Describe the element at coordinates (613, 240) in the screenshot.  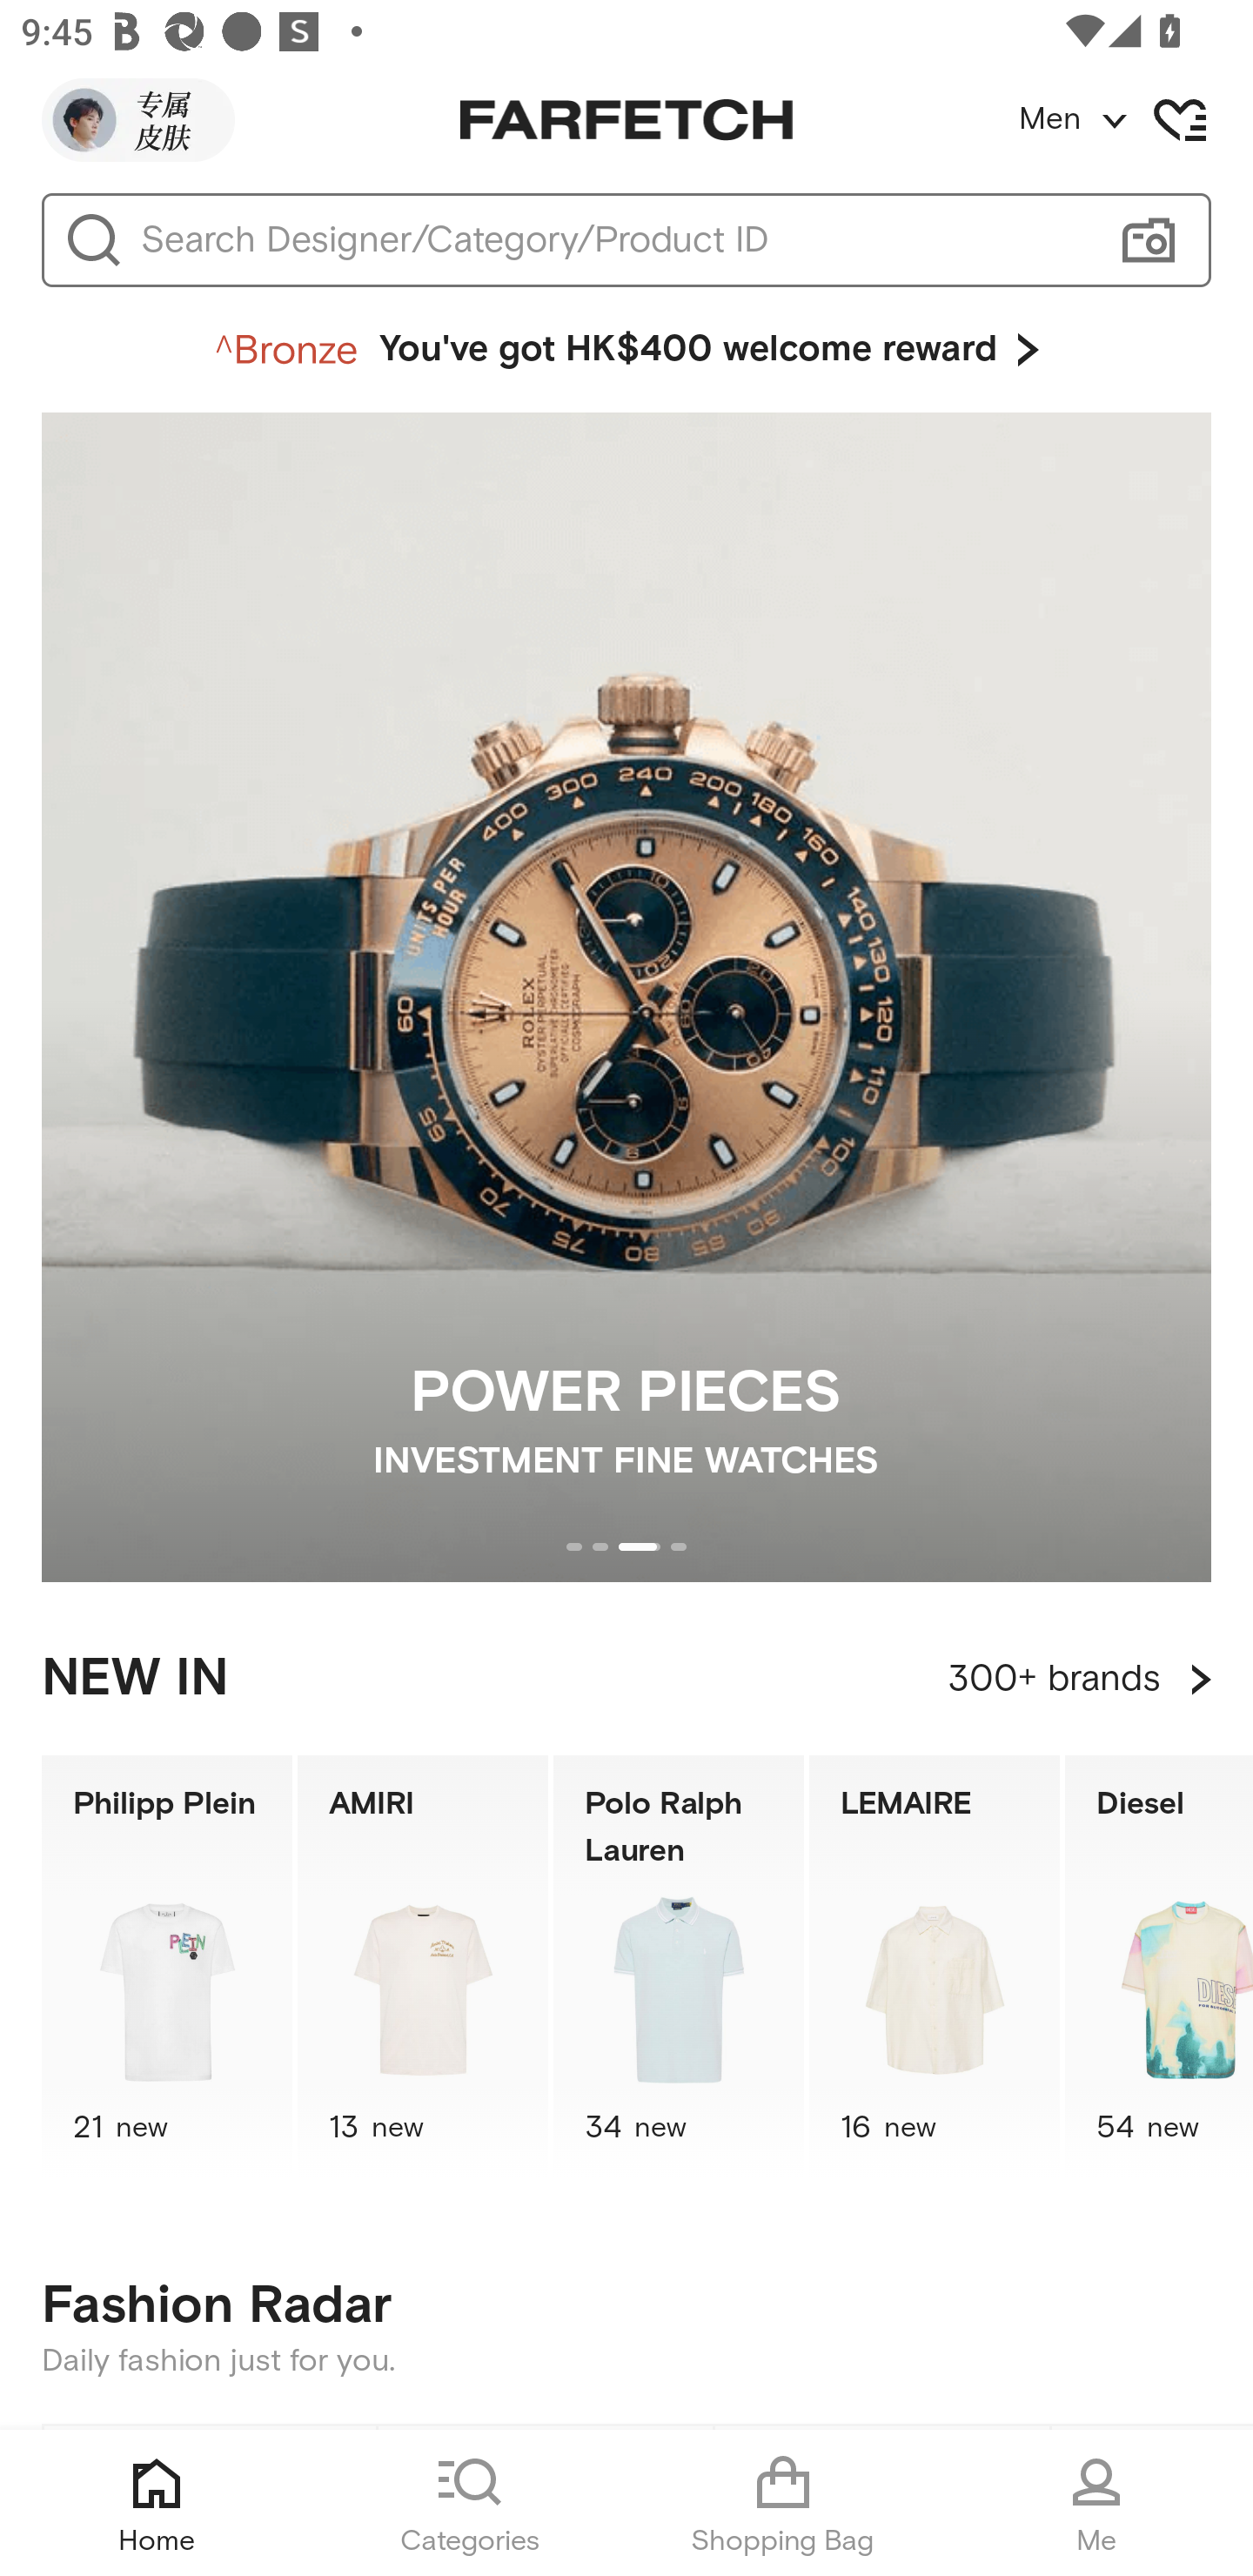
I see `Search Designer/Category/Product ID` at that location.